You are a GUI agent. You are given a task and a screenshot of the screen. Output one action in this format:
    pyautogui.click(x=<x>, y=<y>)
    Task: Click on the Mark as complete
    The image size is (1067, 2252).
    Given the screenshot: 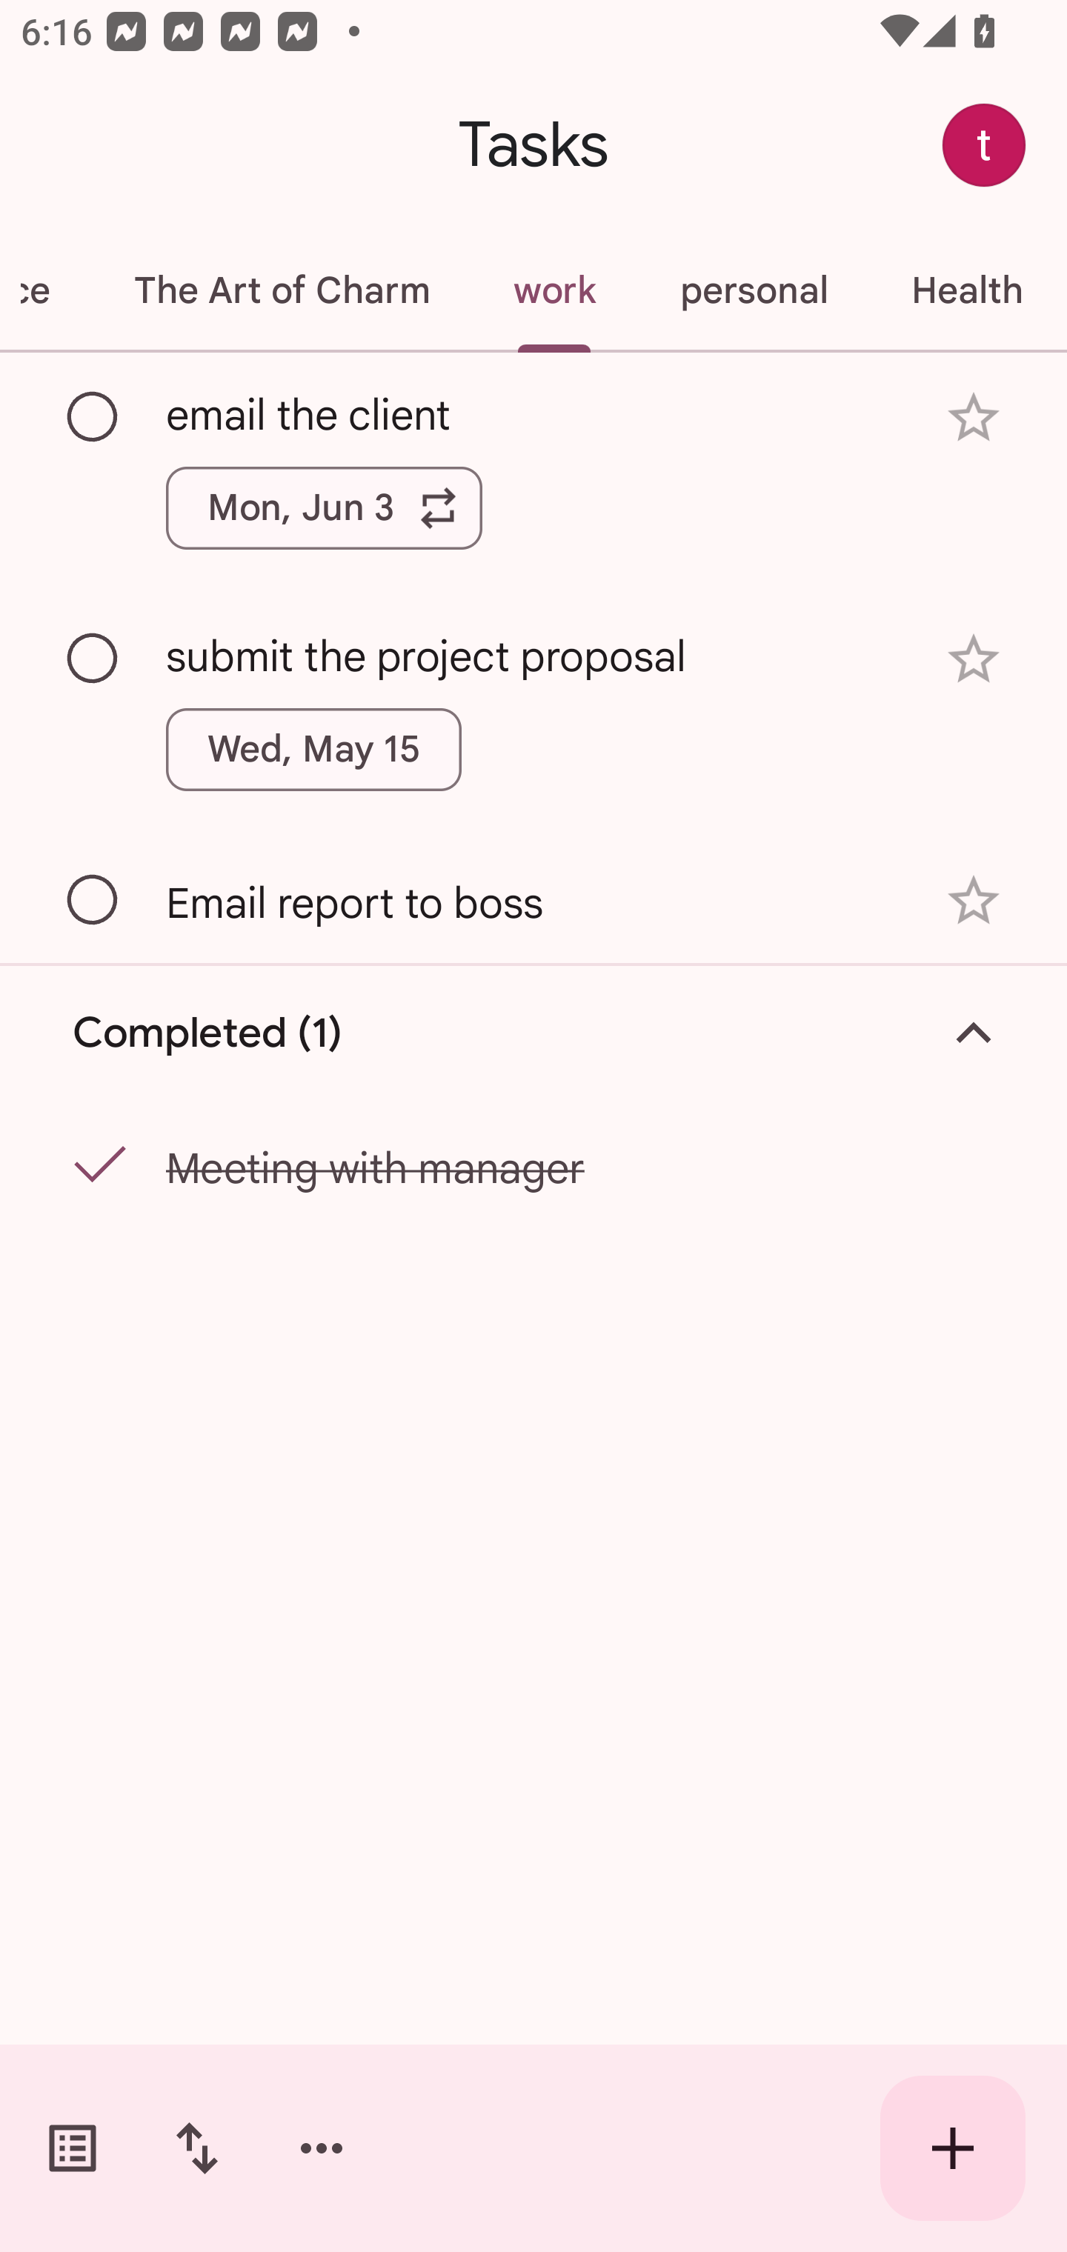 What is the action you would take?
    pyautogui.click(x=93, y=417)
    